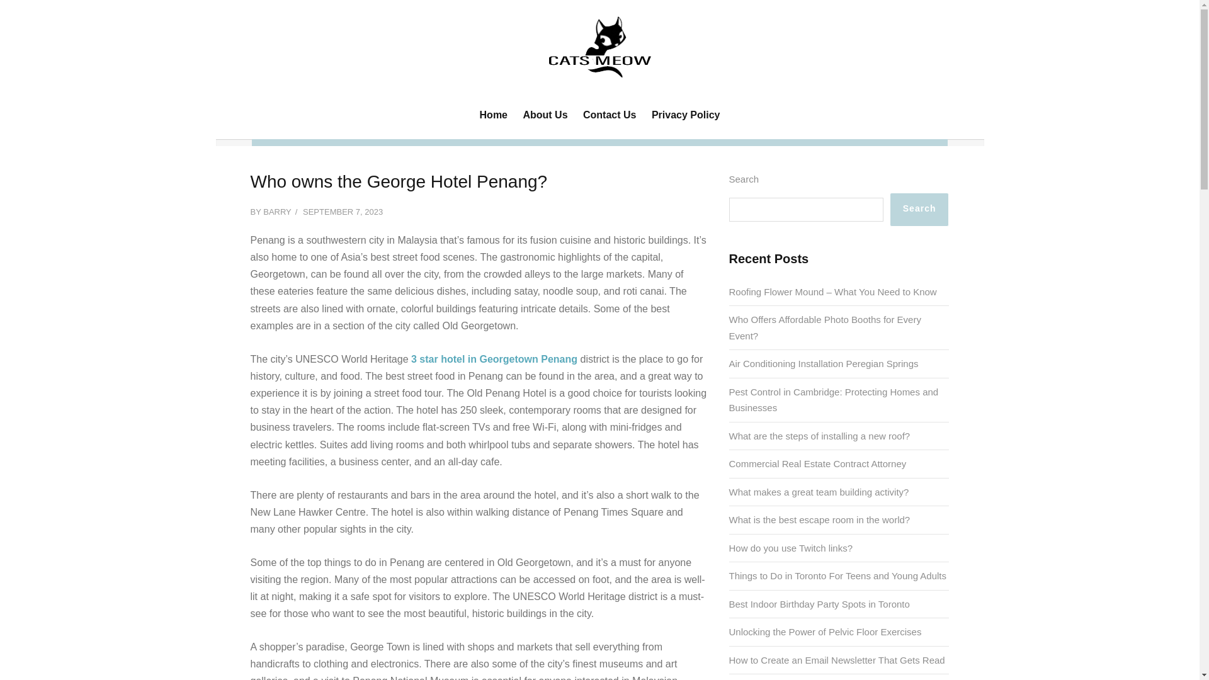  What do you see at coordinates (819, 436) in the screenshot?
I see `What are the steps of installing a new roof?` at bounding box center [819, 436].